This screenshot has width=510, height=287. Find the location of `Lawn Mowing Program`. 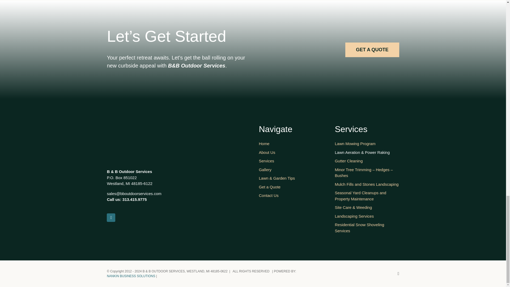

Lawn Mowing Program is located at coordinates (367, 145).